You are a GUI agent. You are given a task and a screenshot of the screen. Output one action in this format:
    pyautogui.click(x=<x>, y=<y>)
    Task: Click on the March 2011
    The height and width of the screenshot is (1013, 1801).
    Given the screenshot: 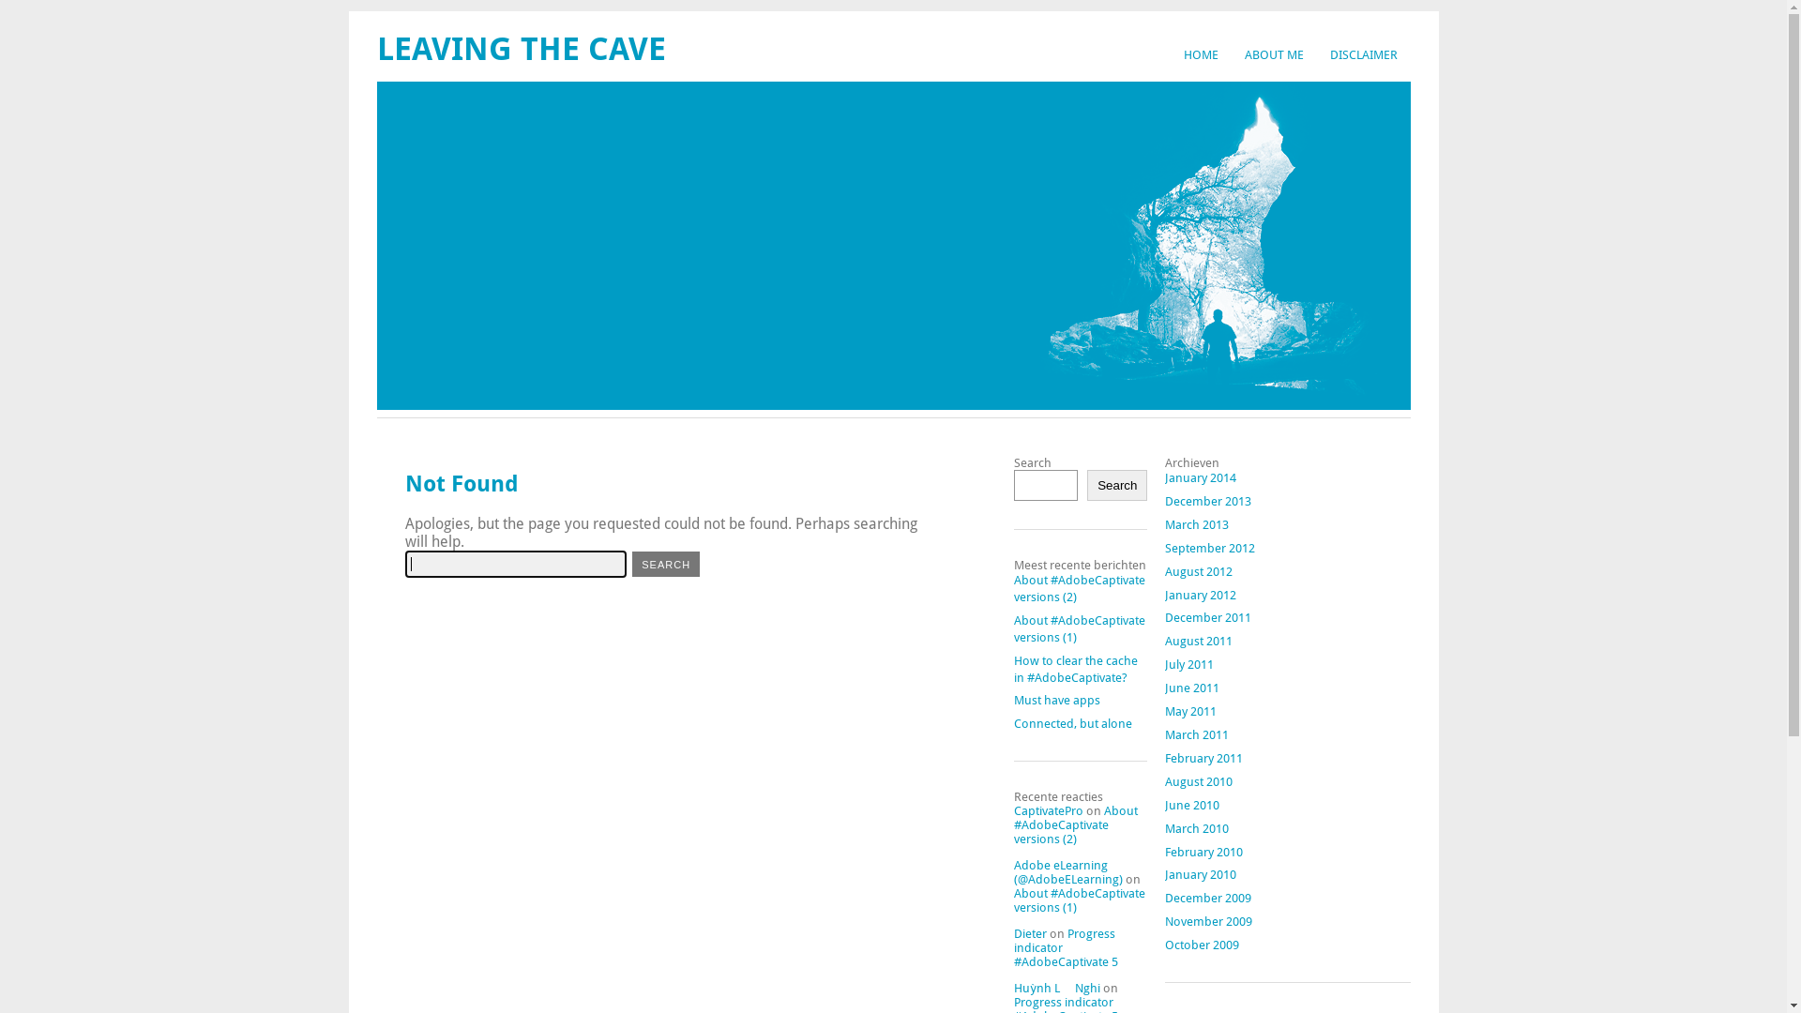 What is the action you would take?
    pyautogui.click(x=1197, y=735)
    